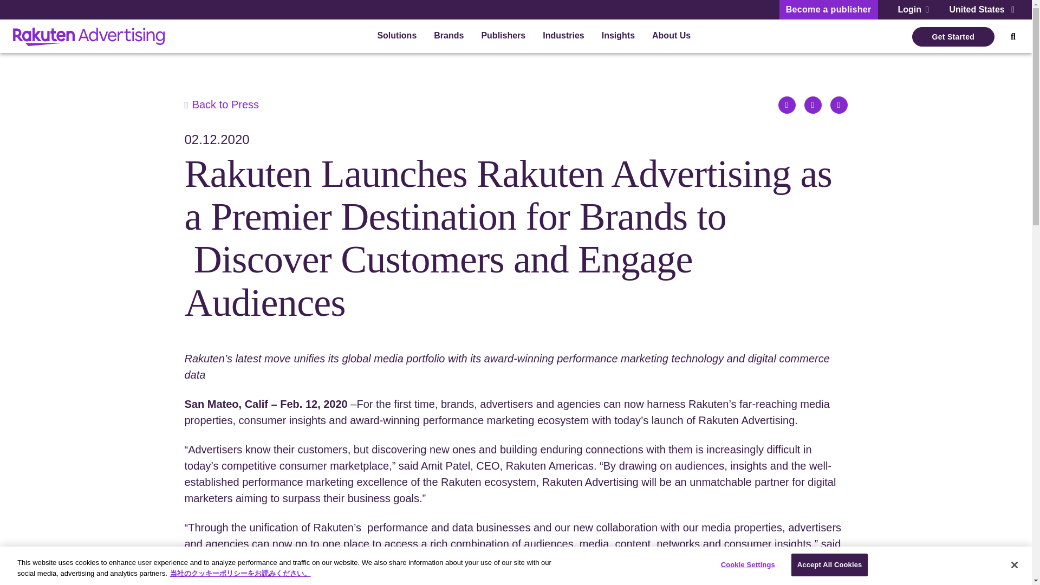 The width and height of the screenshot is (1040, 585). I want to click on Become a publisher, so click(828, 10).